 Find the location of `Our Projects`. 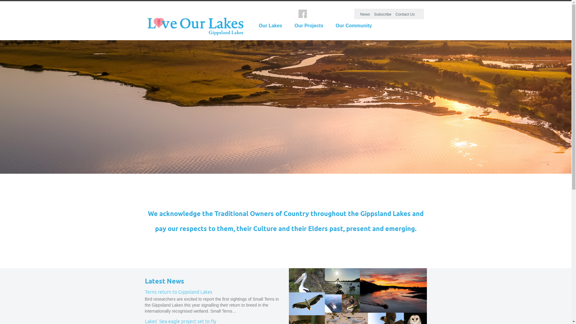

Our Projects is located at coordinates (309, 26).